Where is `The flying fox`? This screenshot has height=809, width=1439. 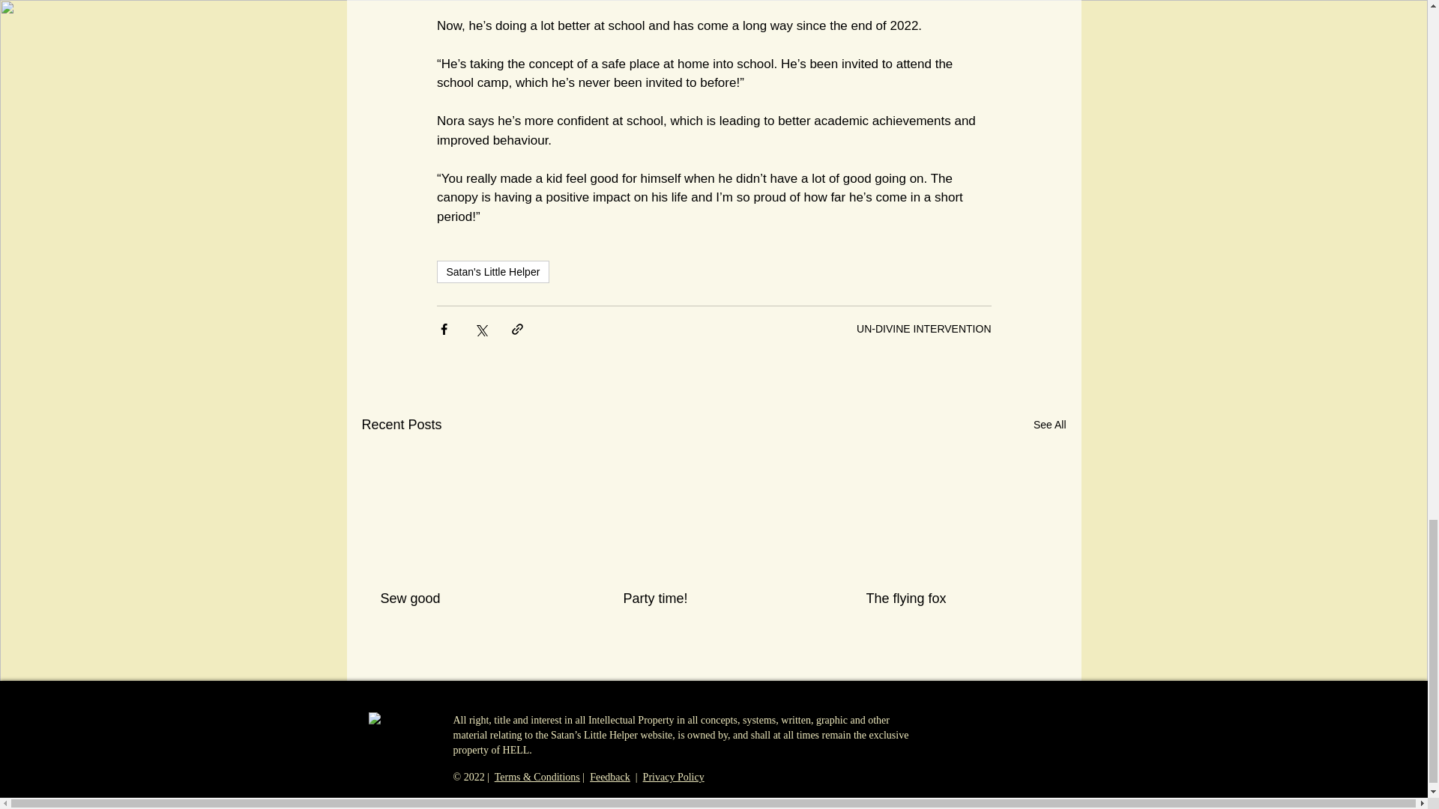
The flying fox is located at coordinates (956, 599).